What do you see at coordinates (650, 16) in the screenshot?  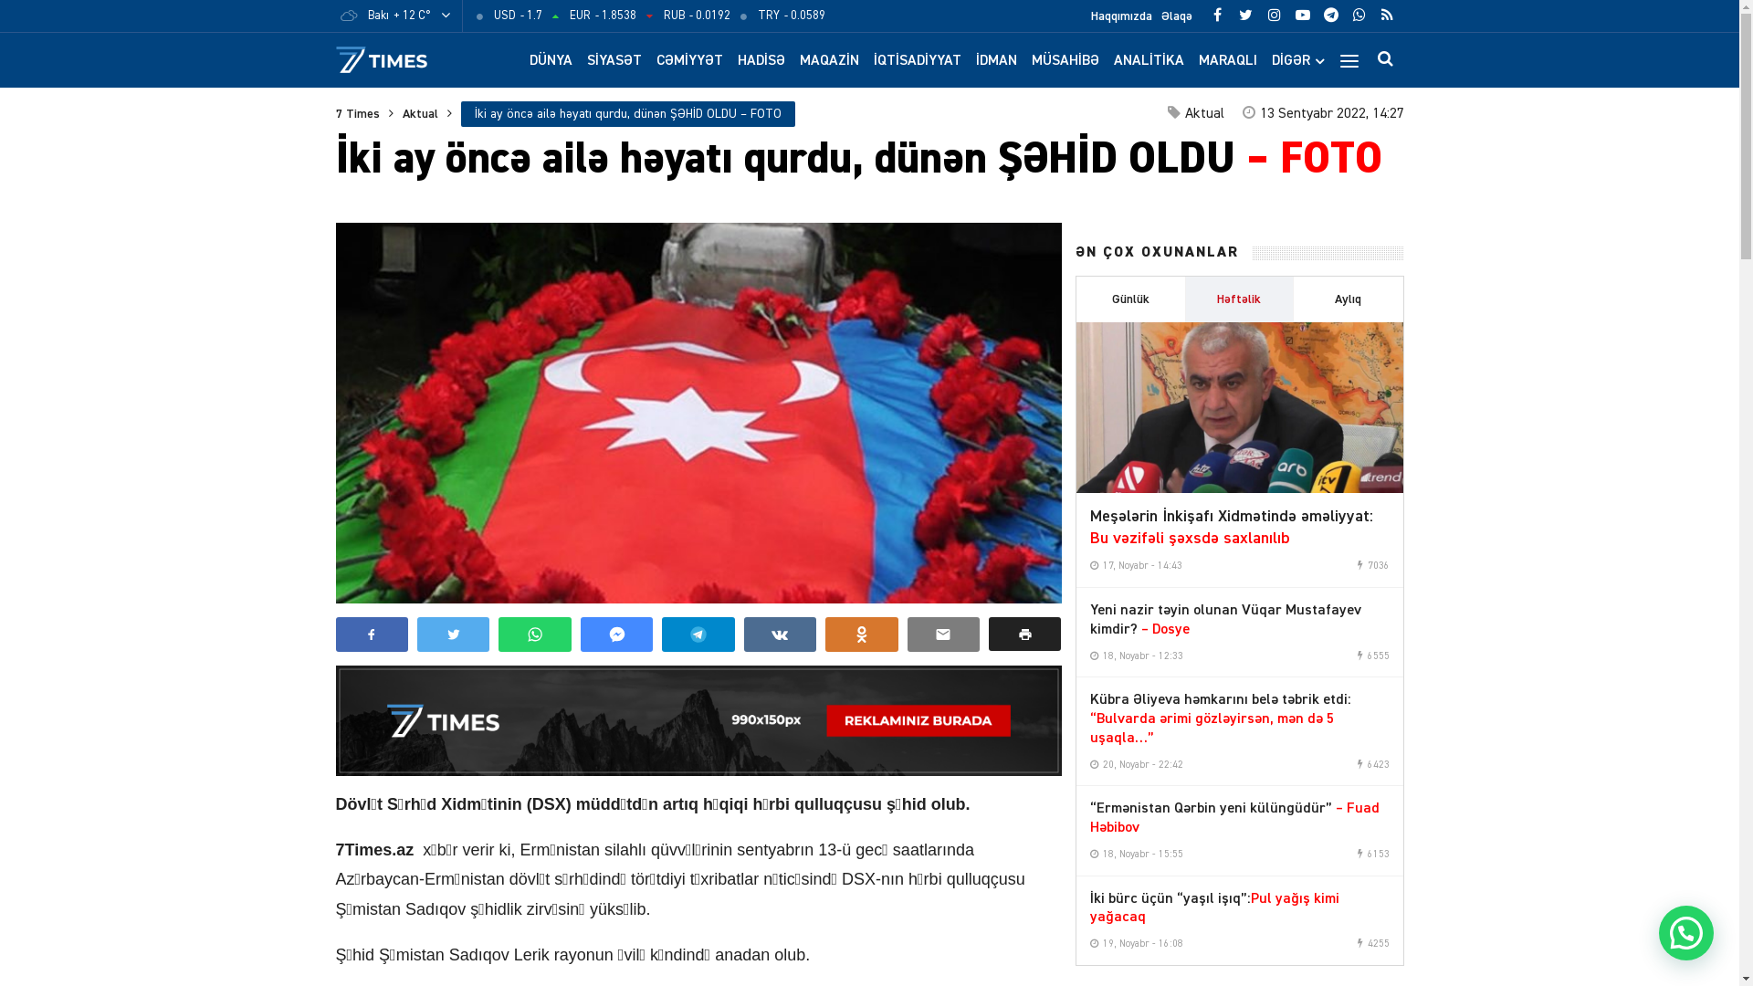 I see `USD
- 1.7
EUR
- 1.8538
RUB
- 0.0192
TRY
- 0.0589` at bounding box center [650, 16].